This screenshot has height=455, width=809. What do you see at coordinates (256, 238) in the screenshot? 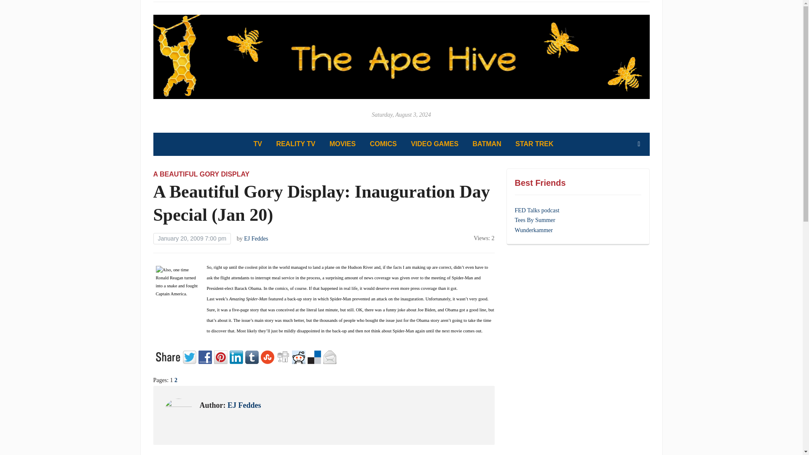
I see `EJ Feddes` at bounding box center [256, 238].